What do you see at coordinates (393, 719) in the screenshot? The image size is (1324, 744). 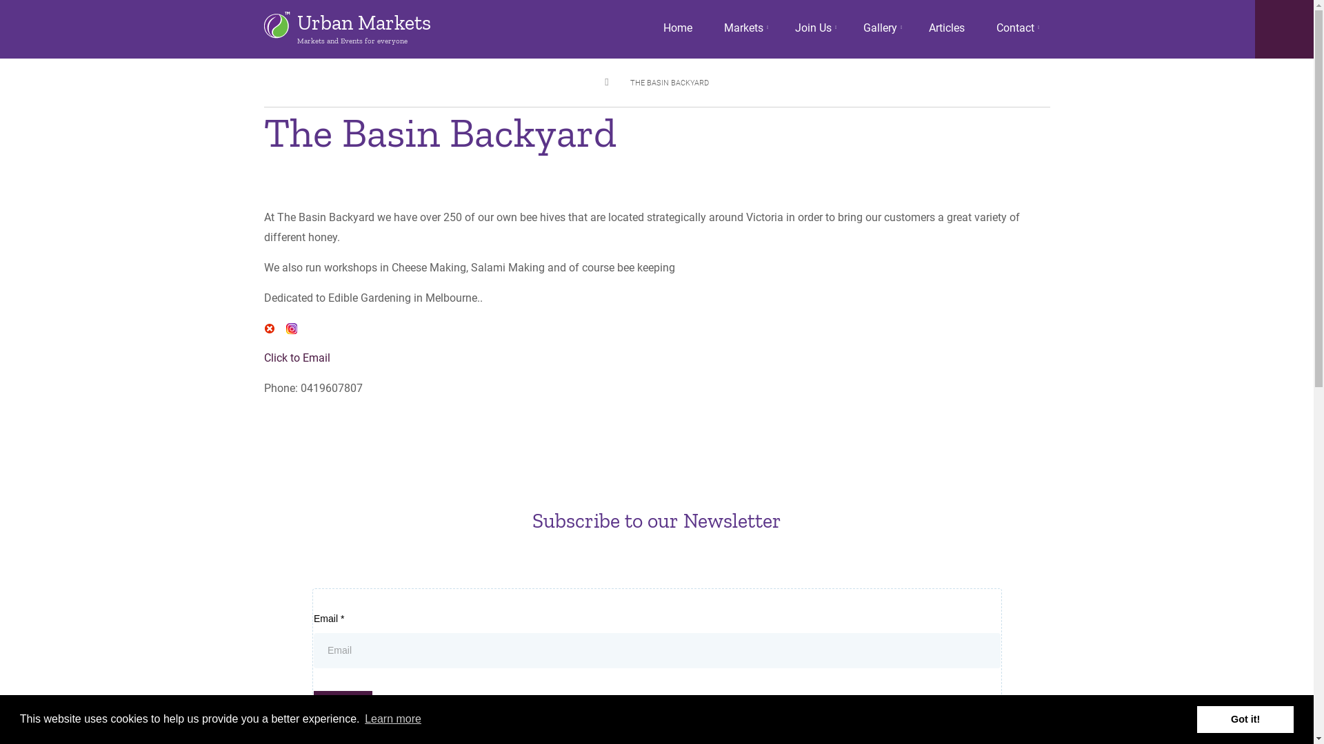 I see `Learn more` at bounding box center [393, 719].